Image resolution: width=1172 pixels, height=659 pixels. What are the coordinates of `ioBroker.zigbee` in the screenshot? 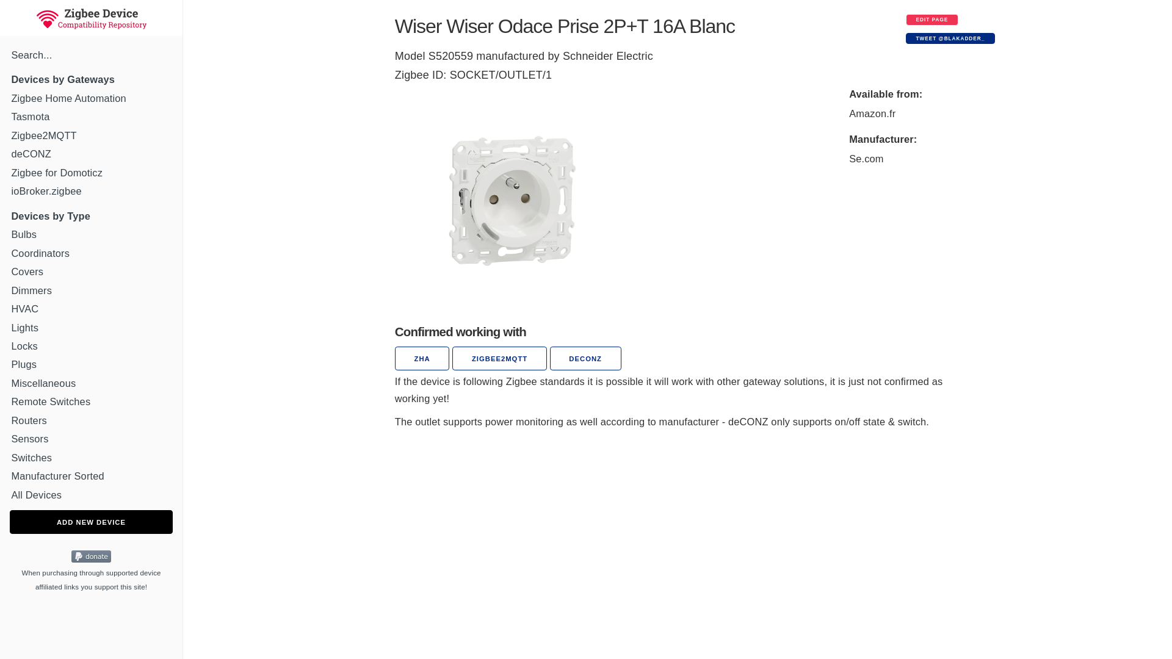 It's located at (90, 190).